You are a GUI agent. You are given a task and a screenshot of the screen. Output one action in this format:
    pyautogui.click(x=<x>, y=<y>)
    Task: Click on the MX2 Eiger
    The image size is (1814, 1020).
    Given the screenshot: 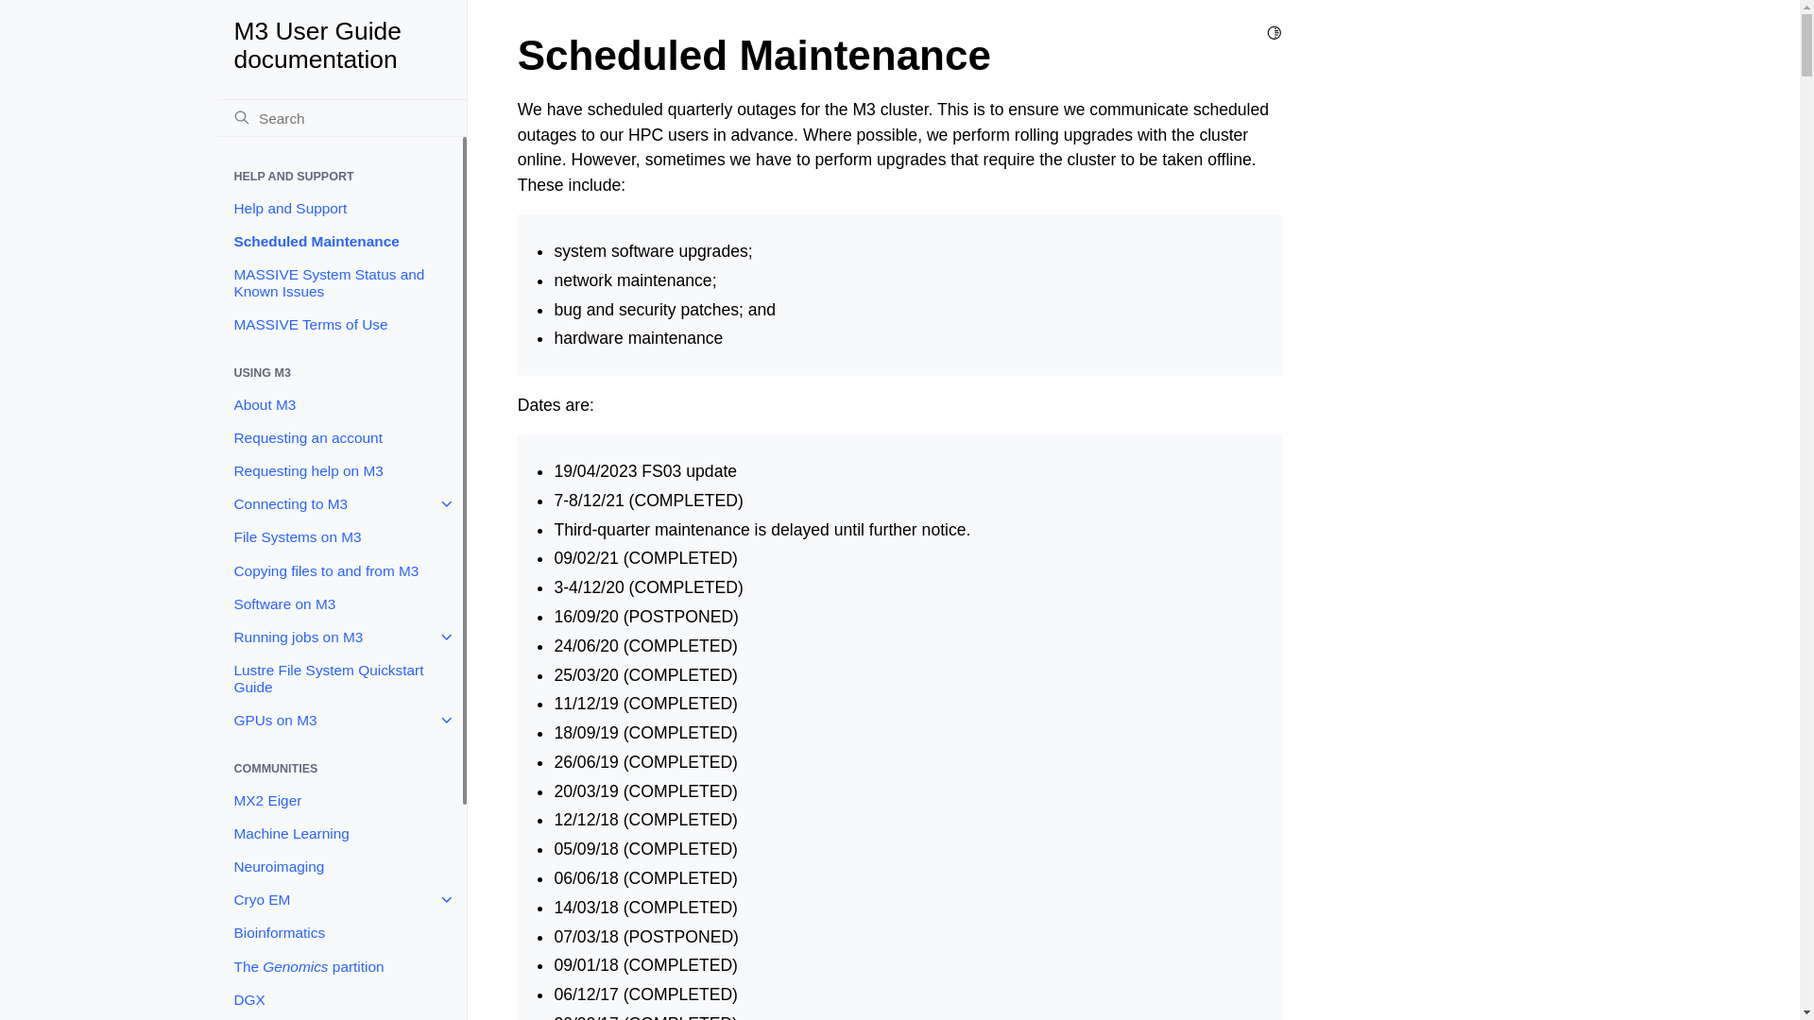 What is the action you would take?
    pyautogui.click(x=340, y=801)
    